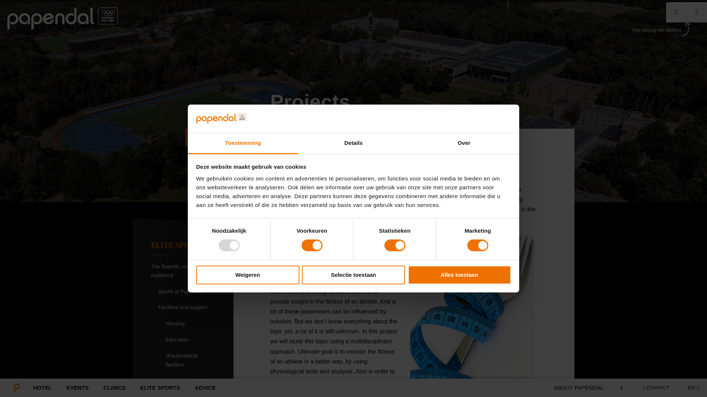 The height and width of the screenshot is (397, 707). What do you see at coordinates (203, 137) in the screenshot?
I see `Back to Innovation` at bounding box center [203, 137].